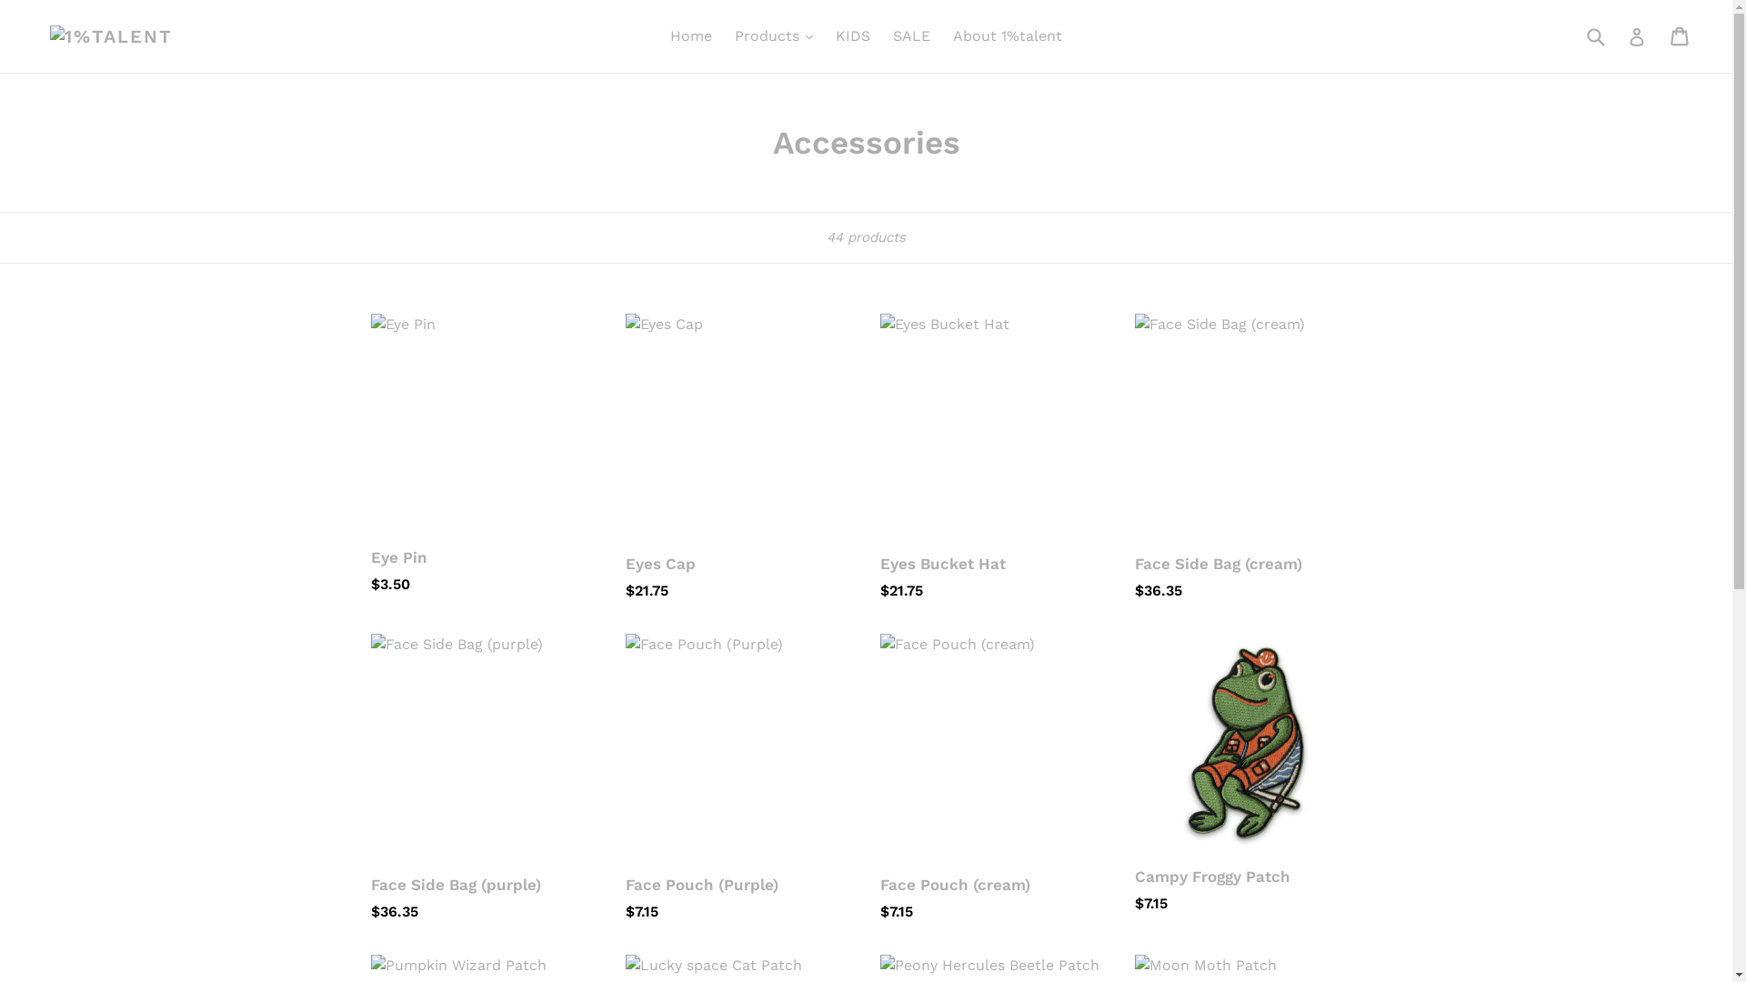  I want to click on Eyes Cap
$21.75, so click(739, 458).